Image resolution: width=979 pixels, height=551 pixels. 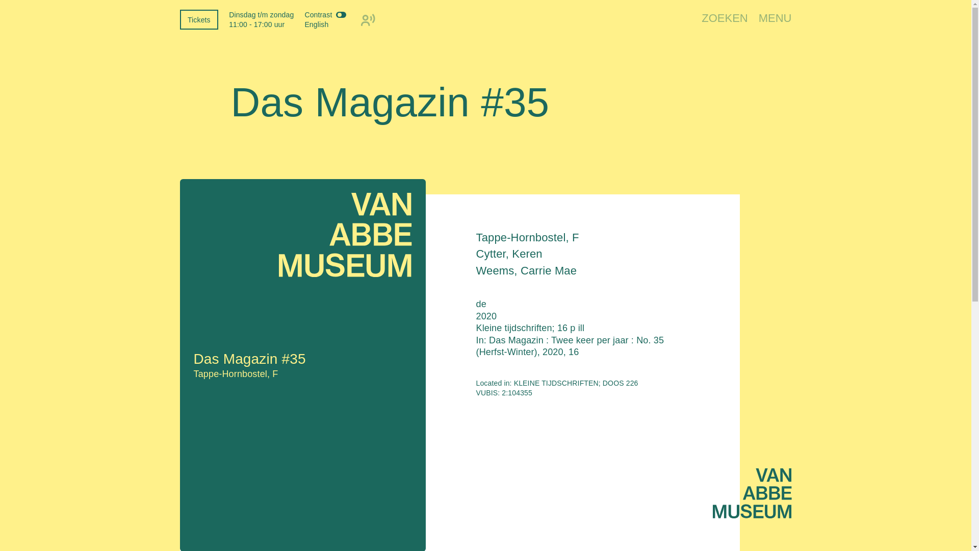 What do you see at coordinates (517, 393) in the screenshot?
I see `2:104355` at bounding box center [517, 393].